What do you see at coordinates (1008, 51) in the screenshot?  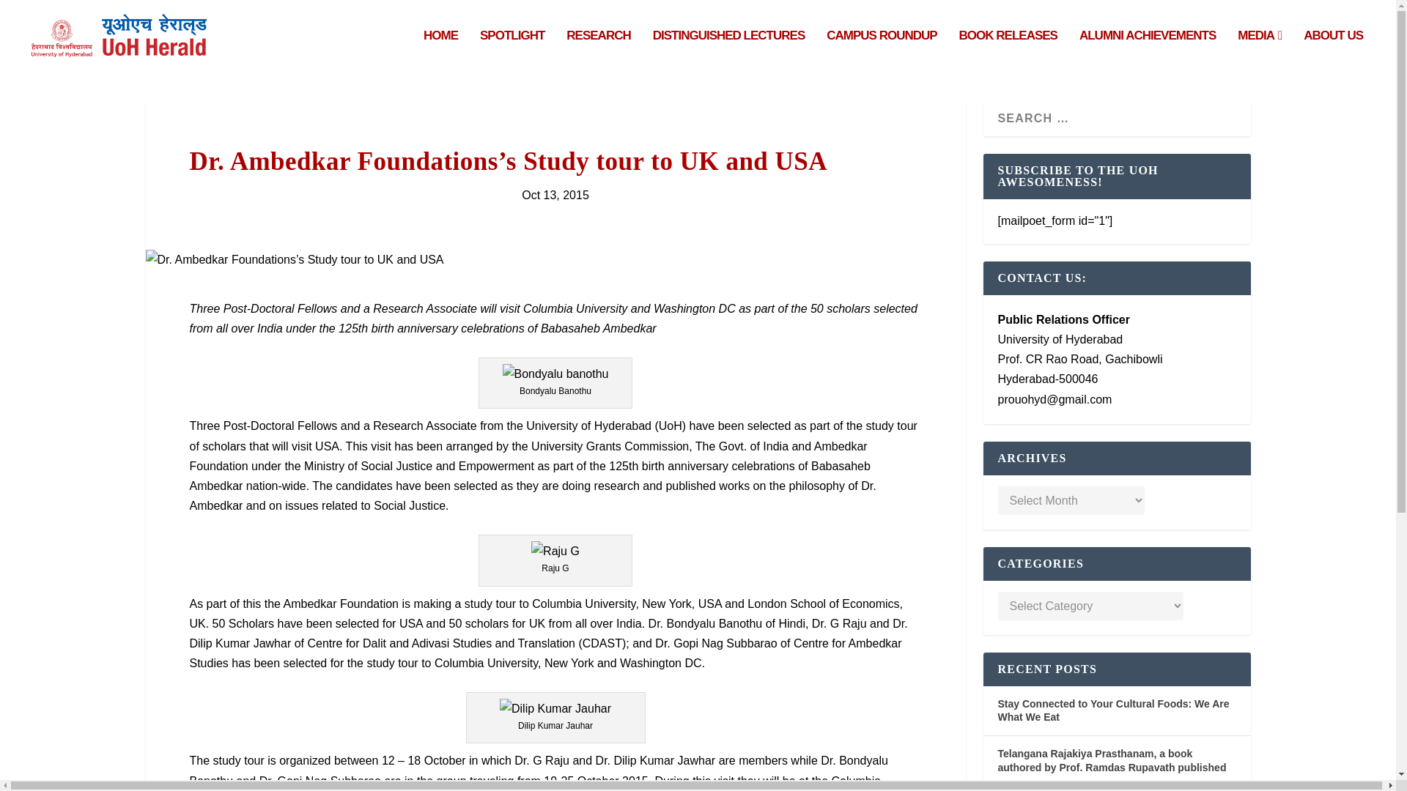 I see `BOOK RELEASES` at bounding box center [1008, 51].